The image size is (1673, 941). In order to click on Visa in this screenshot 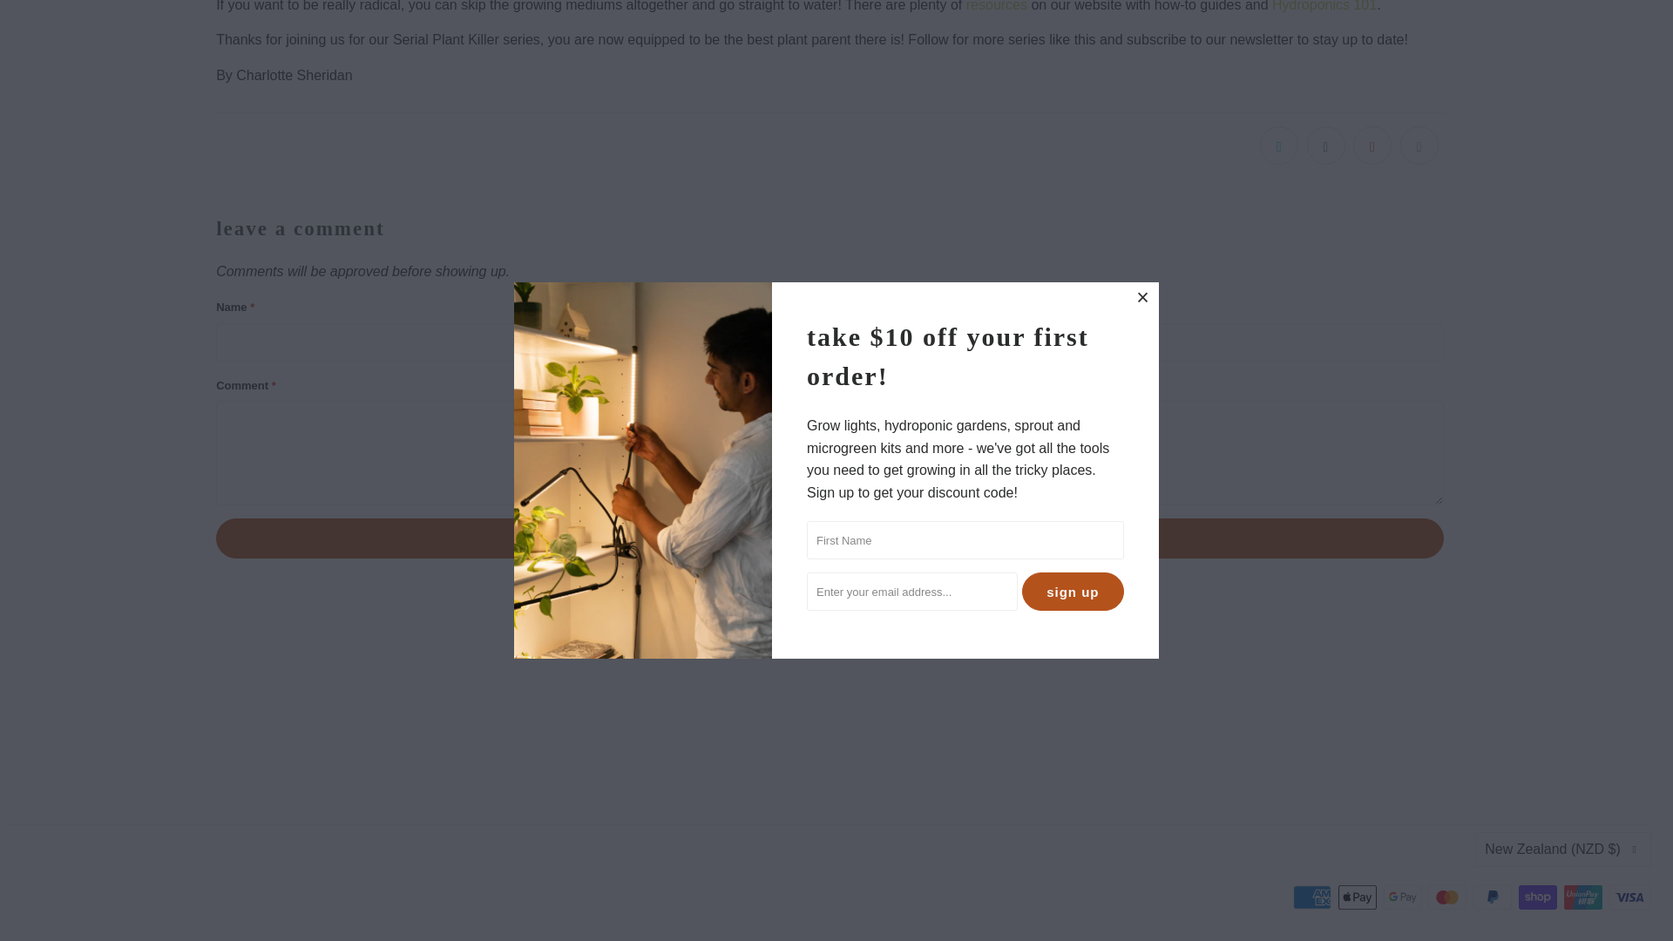, I will do `click(1630, 897)`.